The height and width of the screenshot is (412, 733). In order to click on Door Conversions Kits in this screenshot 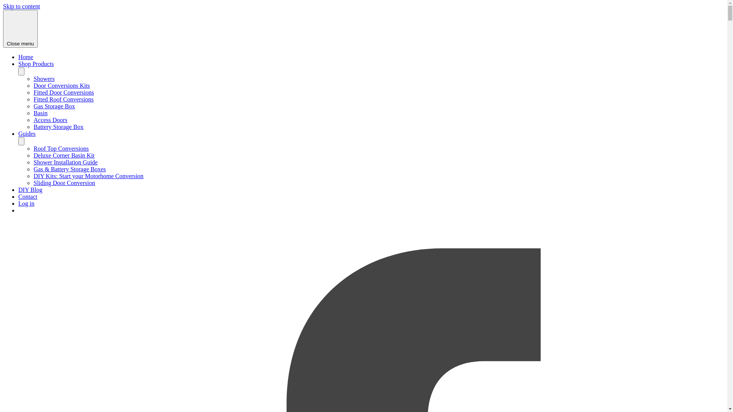, I will do `click(62, 85)`.